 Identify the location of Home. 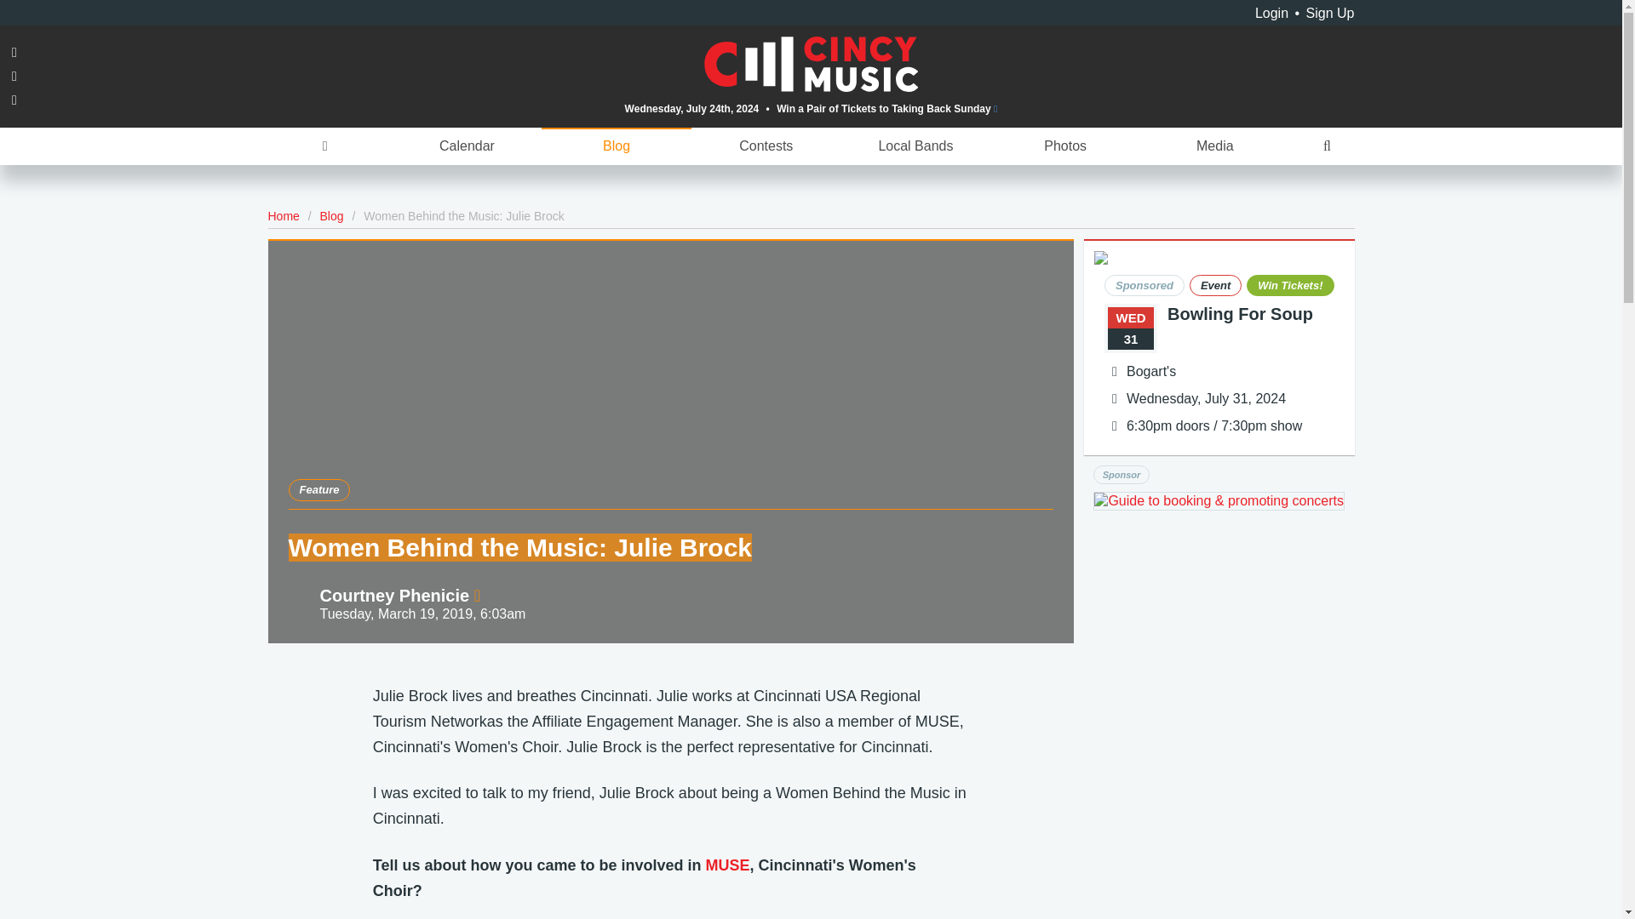
(283, 216).